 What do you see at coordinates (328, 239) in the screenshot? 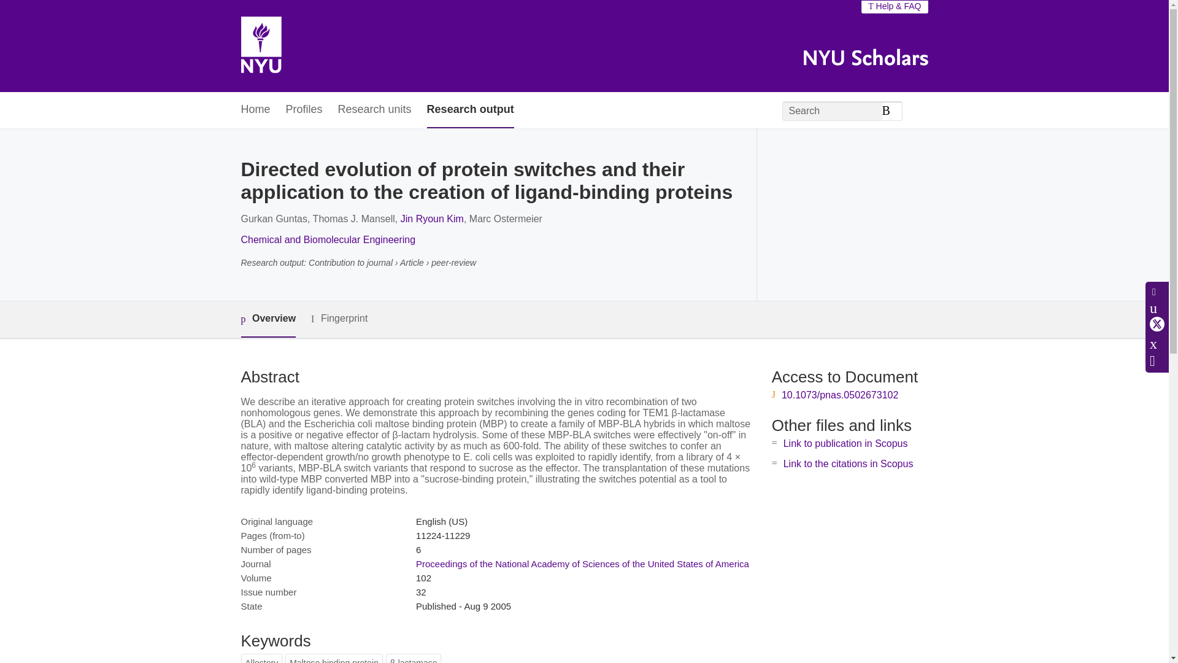
I see `Chemical and Biomolecular Engineering` at bounding box center [328, 239].